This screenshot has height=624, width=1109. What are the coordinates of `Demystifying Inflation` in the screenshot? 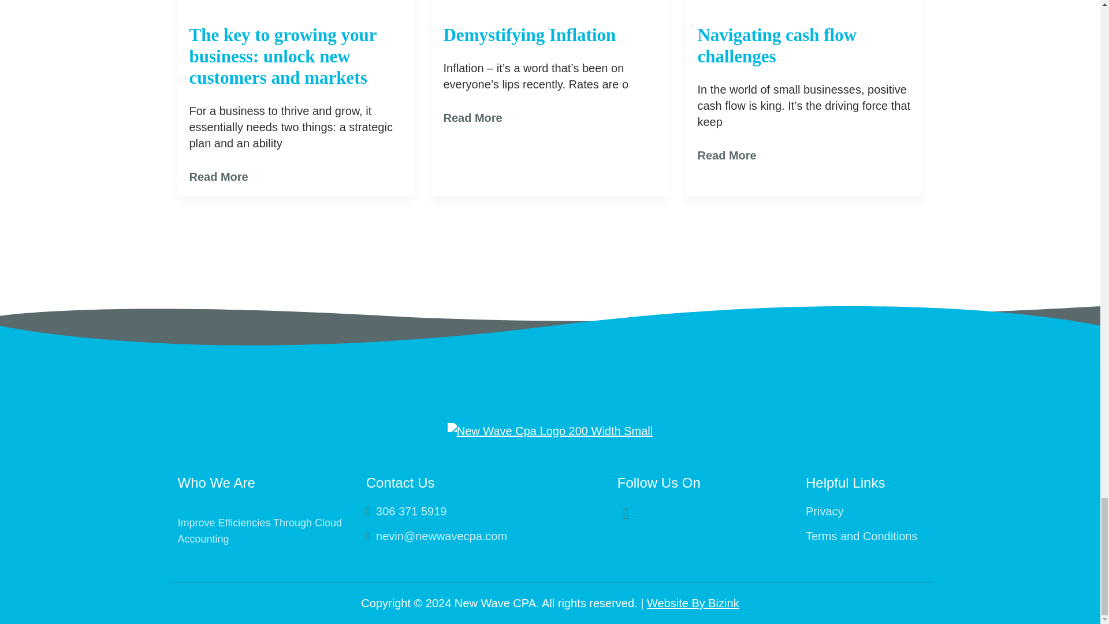 It's located at (529, 36).